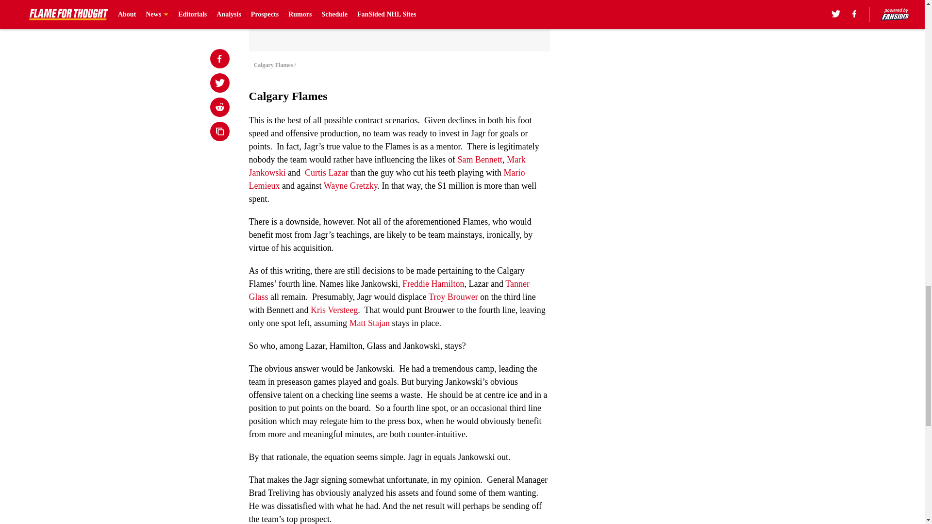 The image size is (932, 524). What do you see at coordinates (350, 185) in the screenshot?
I see `Wayne Gretzky` at bounding box center [350, 185].